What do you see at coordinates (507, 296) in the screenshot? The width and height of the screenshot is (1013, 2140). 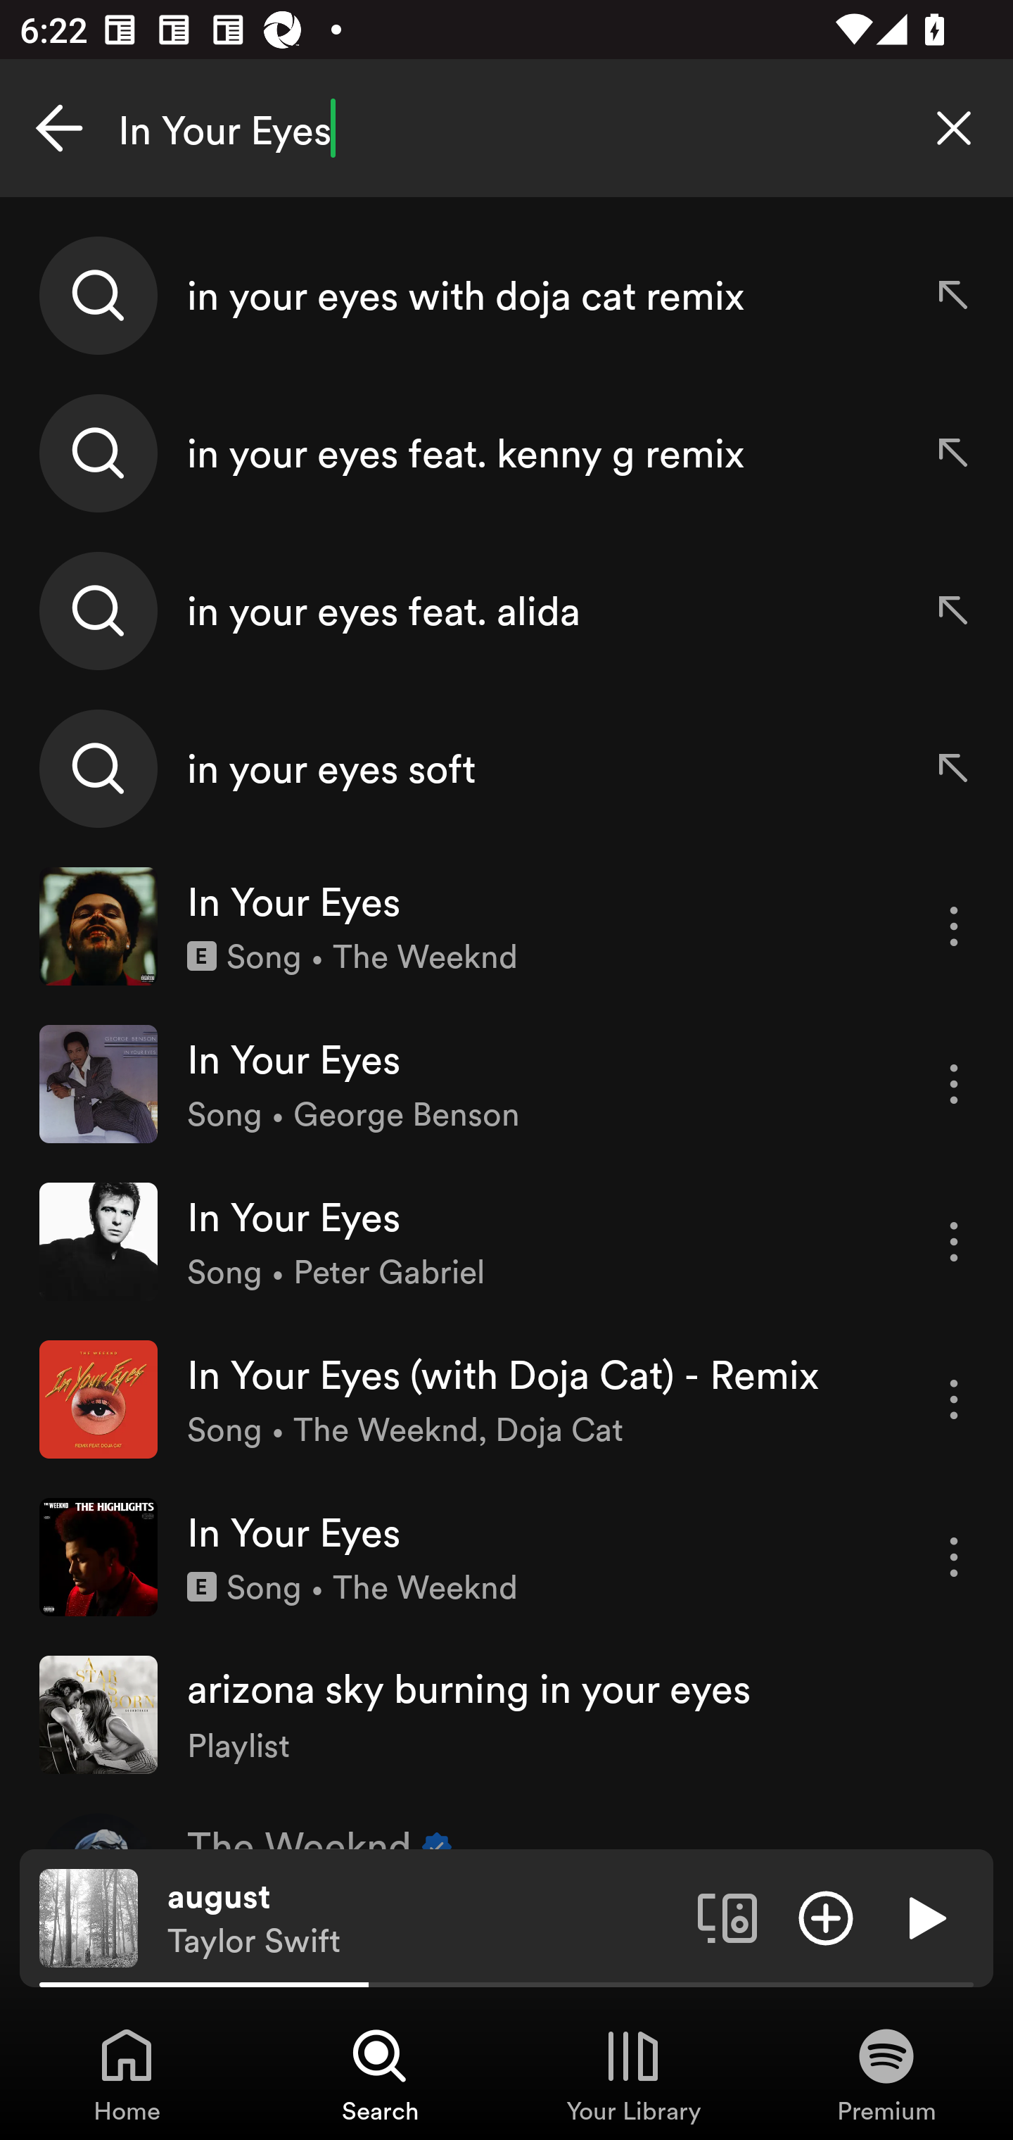 I see `in your eyes with doja cat remix` at bounding box center [507, 296].